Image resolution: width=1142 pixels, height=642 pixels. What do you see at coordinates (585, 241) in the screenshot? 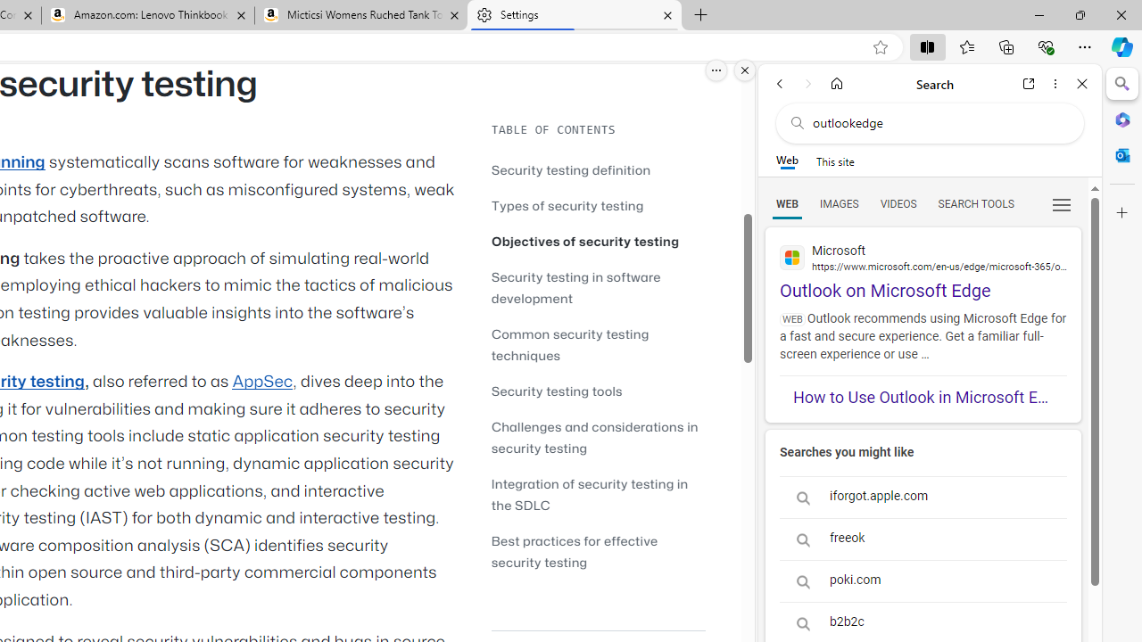
I see `Objectives of security testing` at bounding box center [585, 241].